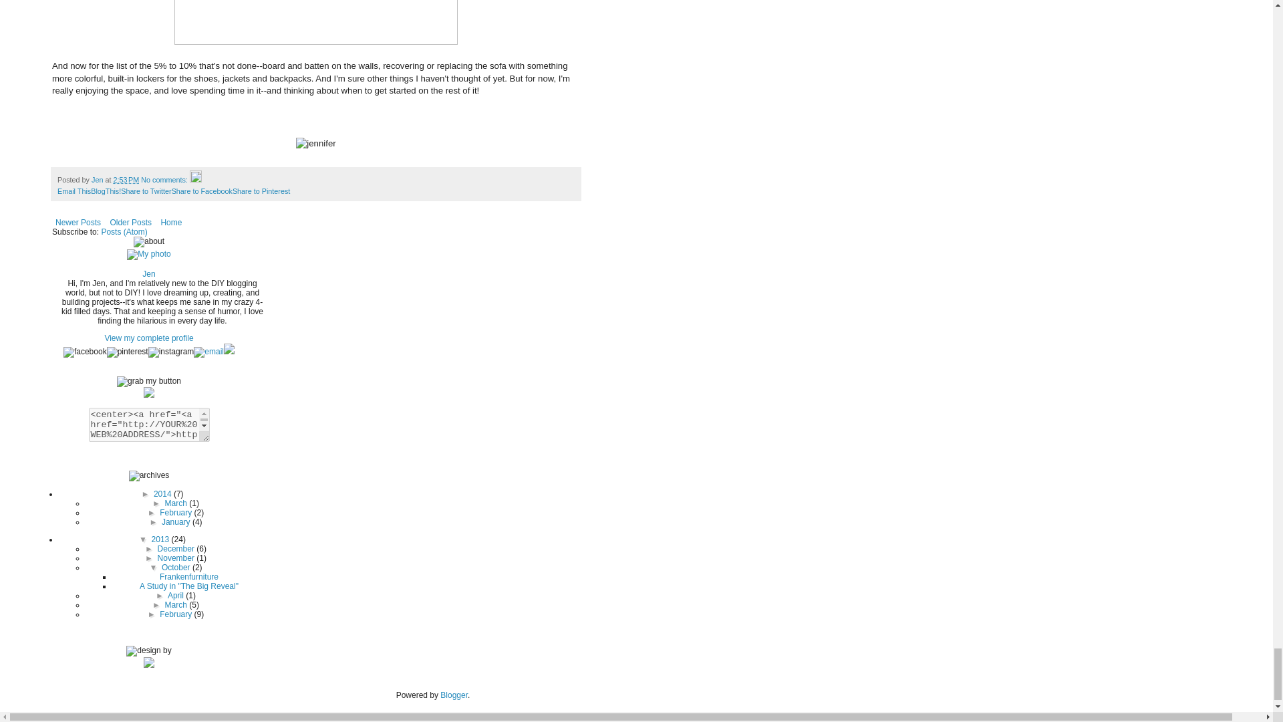 The width and height of the screenshot is (1283, 722). What do you see at coordinates (146, 191) in the screenshot?
I see `Share to Twitter` at bounding box center [146, 191].